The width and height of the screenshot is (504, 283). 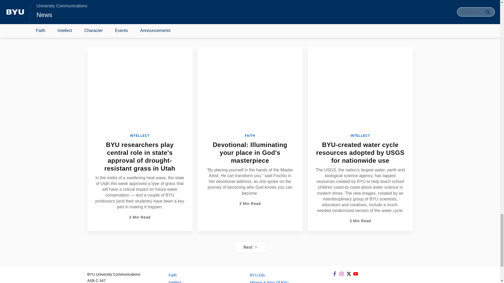 I want to click on Faith, so click(x=204, y=275).